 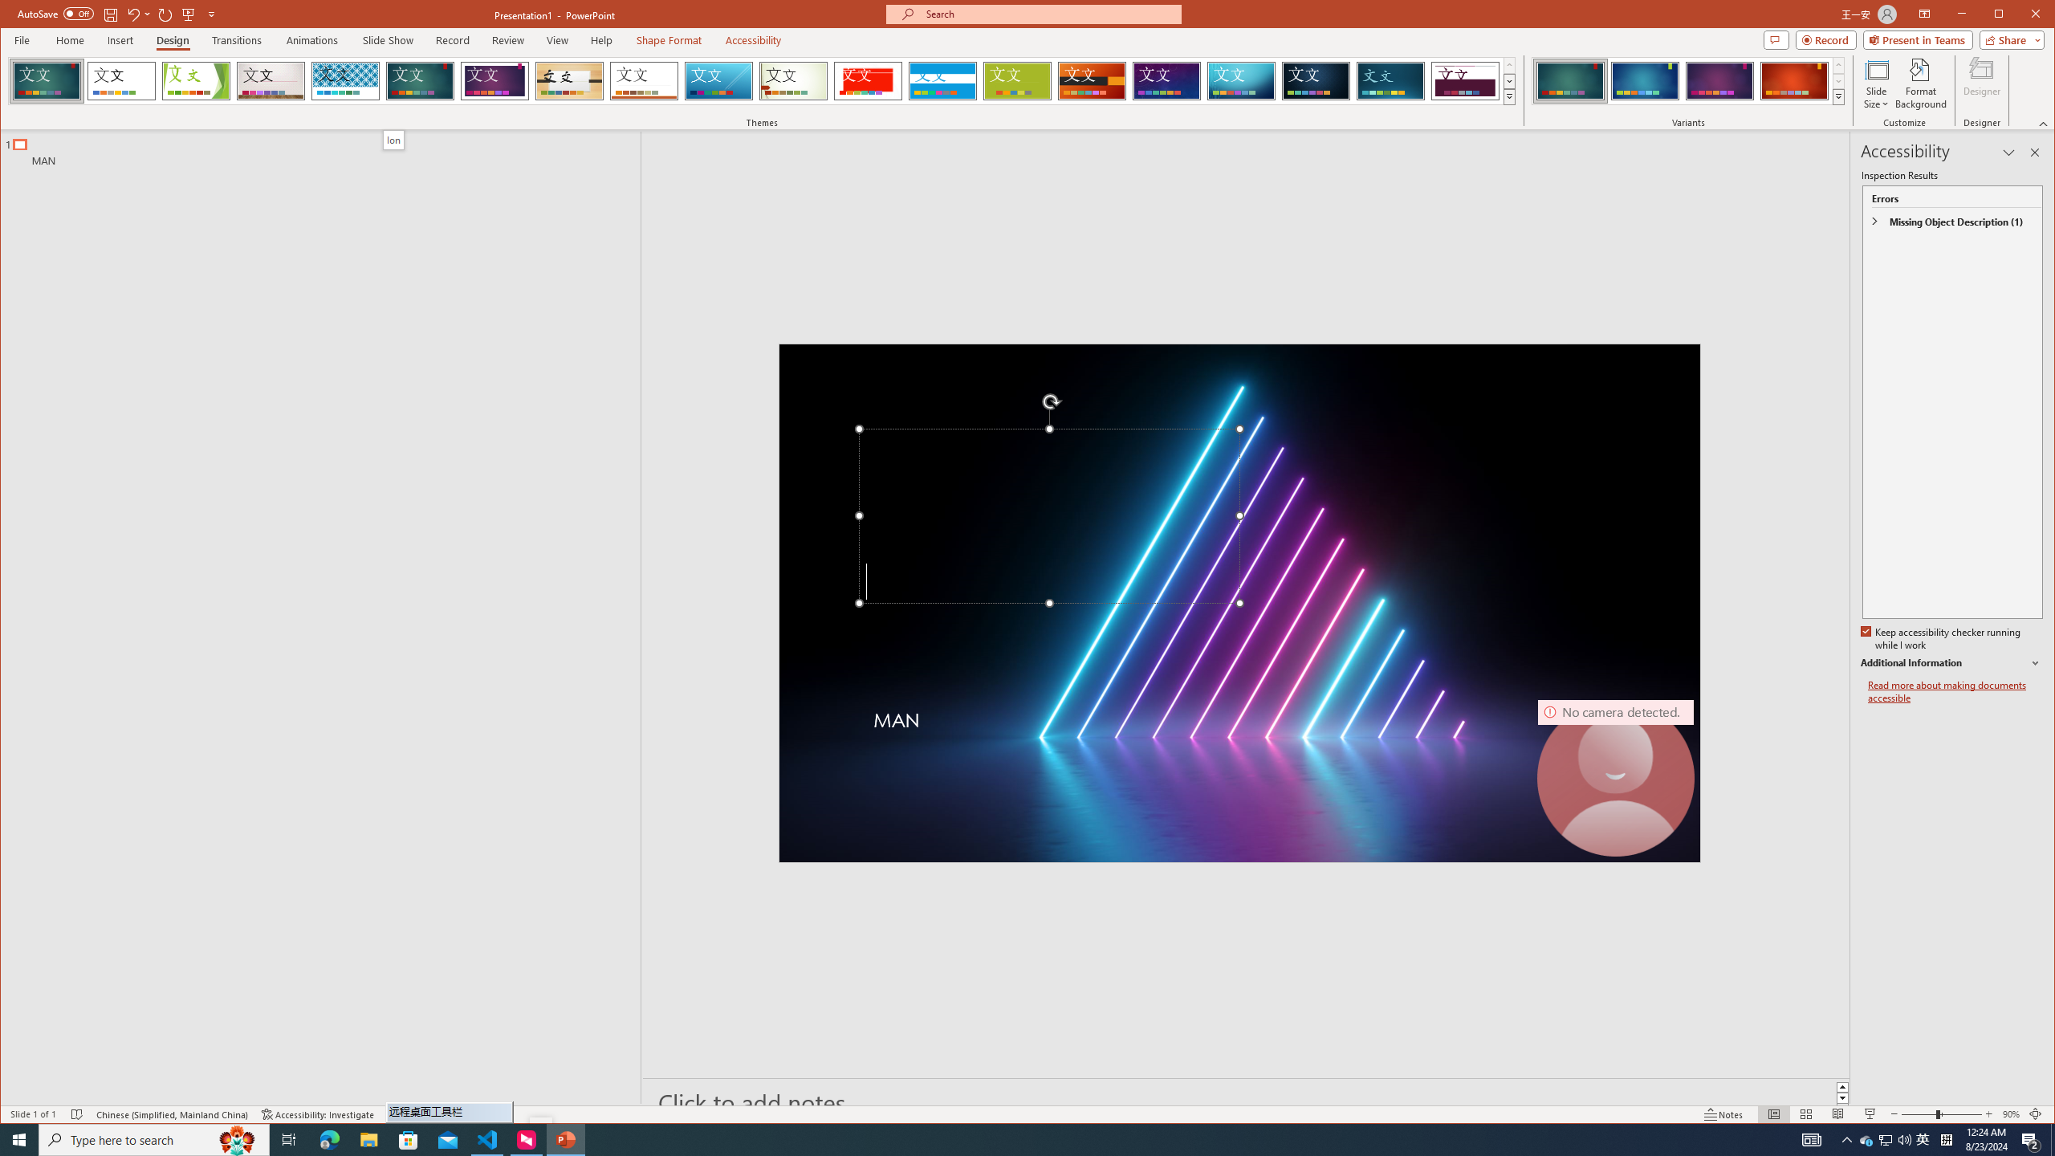 I want to click on Celestial, so click(x=1316, y=81).